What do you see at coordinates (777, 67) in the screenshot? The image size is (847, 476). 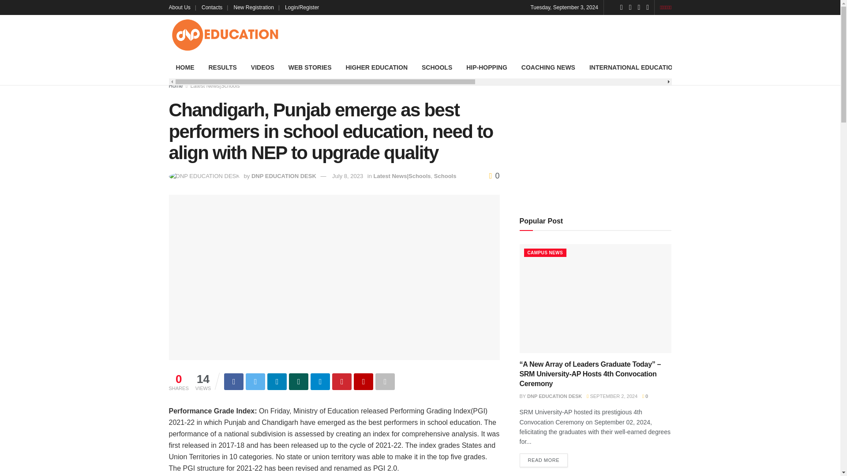 I see `PATENTS` at bounding box center [777, 67].